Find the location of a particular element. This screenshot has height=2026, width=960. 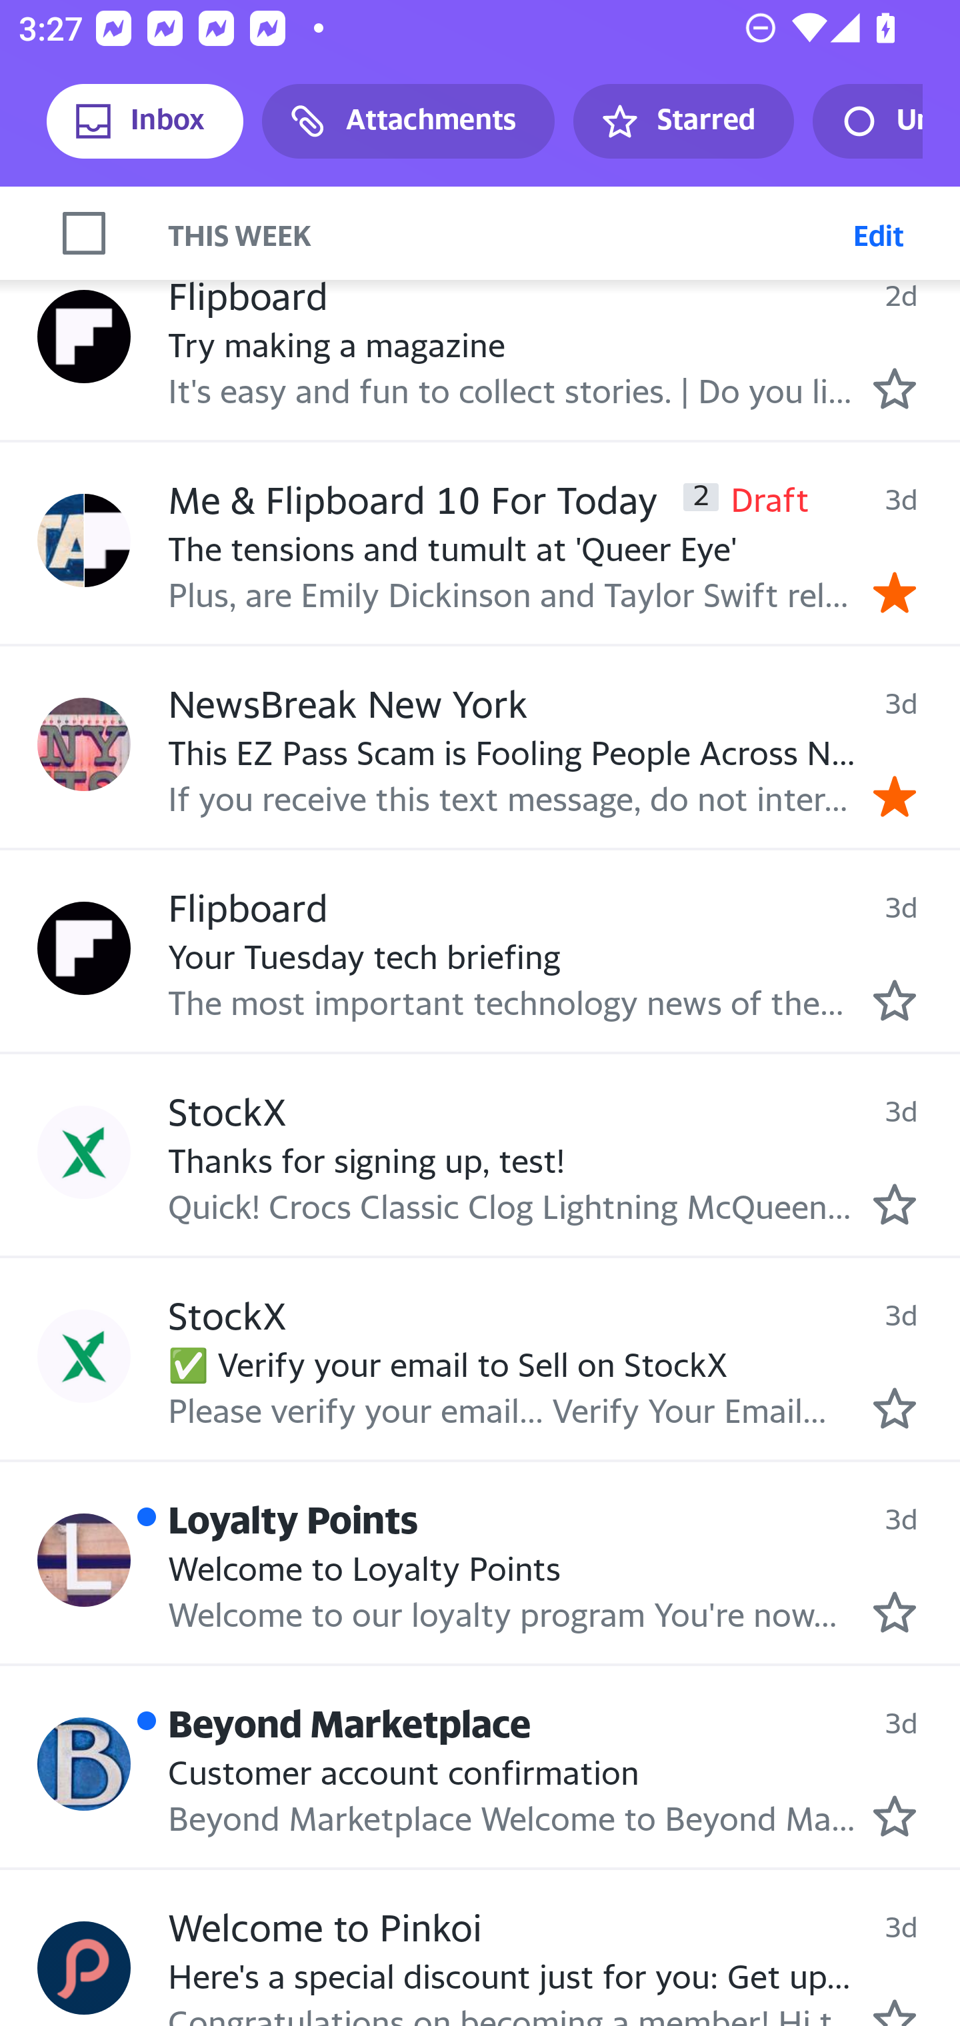

Mark as starred. is located at coordinates (895, 1816).